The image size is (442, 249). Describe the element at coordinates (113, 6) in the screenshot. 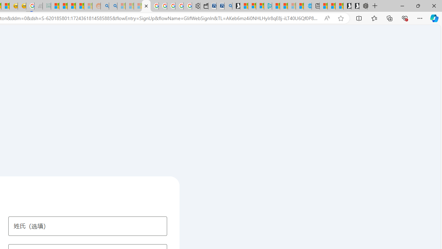

I see `Utah sues federal government - Search` at that location.